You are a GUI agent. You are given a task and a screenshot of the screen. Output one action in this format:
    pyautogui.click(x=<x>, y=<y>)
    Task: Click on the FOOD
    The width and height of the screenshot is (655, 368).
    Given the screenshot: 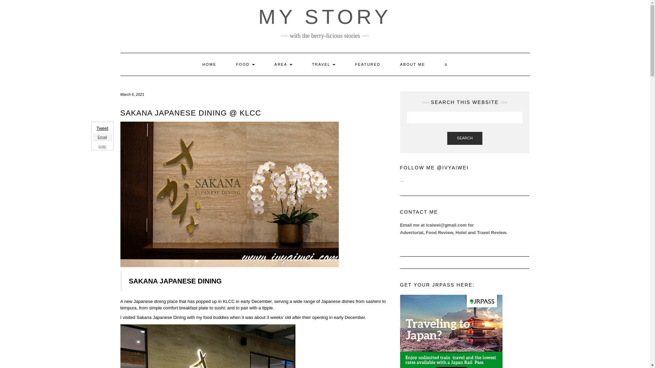 What is the action you would take?
    pyautogui.click(x=245, y=64)
    